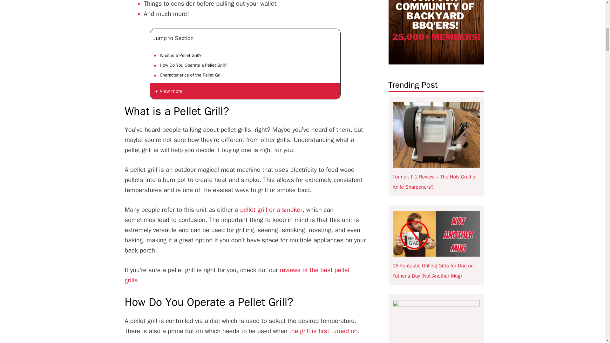 The width and height of the screenshot is (610, 343). What do you see at coordinates (191, 75) in the screenshot?
I see `Characteristics of the Pellet Grill` at bounding box center [191, 75].